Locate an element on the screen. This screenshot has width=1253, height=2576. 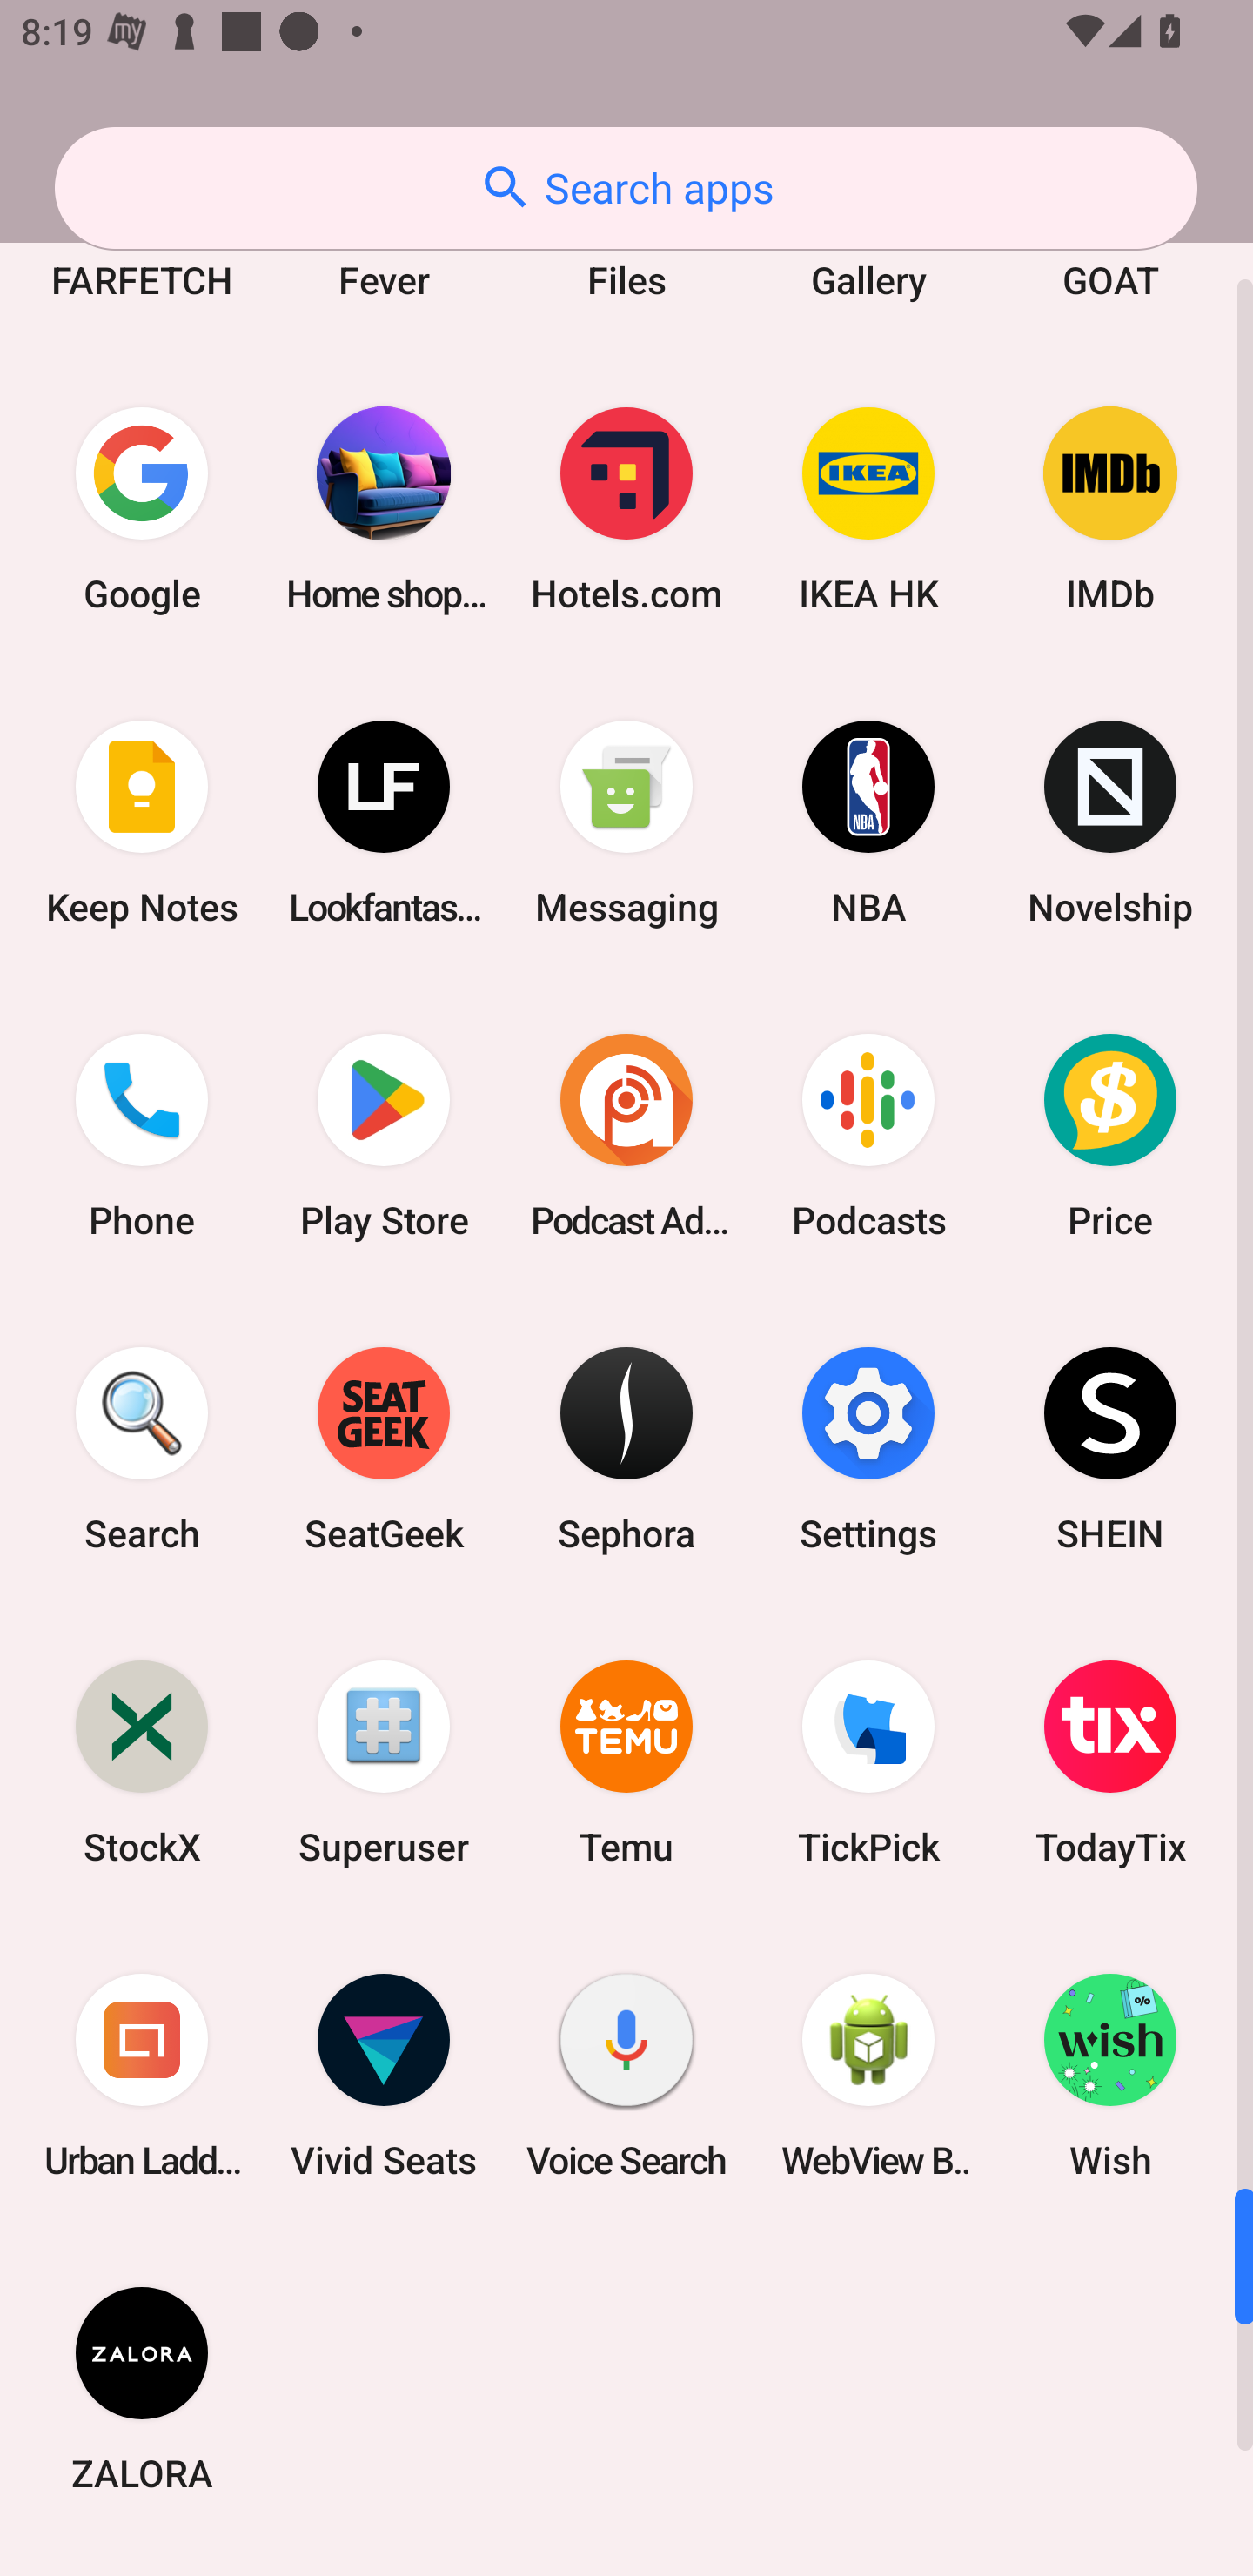
SeatGeek is located at coordinates (384, 1448).